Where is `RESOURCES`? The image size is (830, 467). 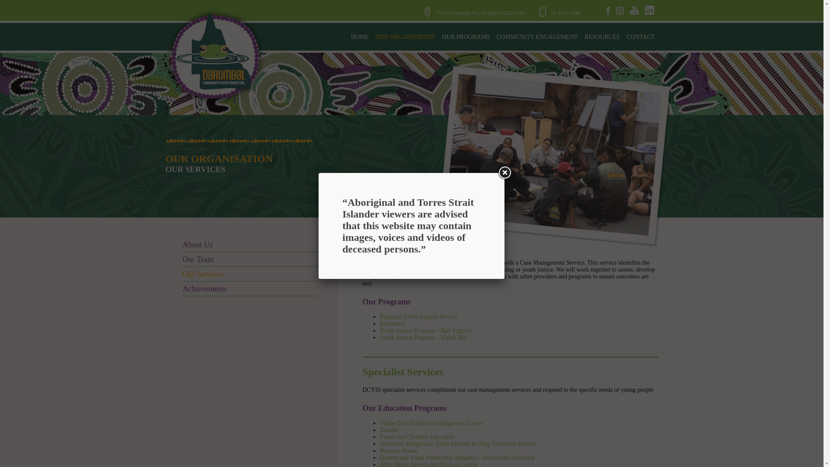
RESOURCES is located at coordinates (602, 37).